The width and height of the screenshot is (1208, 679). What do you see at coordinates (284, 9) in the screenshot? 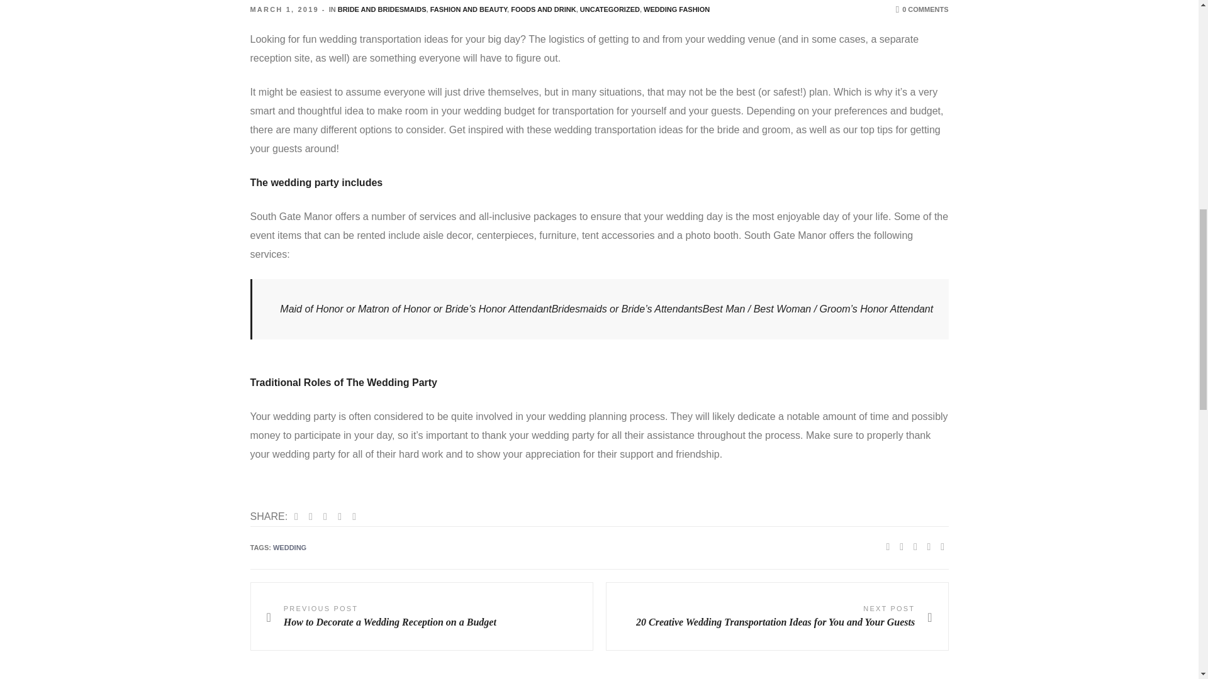
I see `MARCH 1, 2019` at bounding box center [284, 9].